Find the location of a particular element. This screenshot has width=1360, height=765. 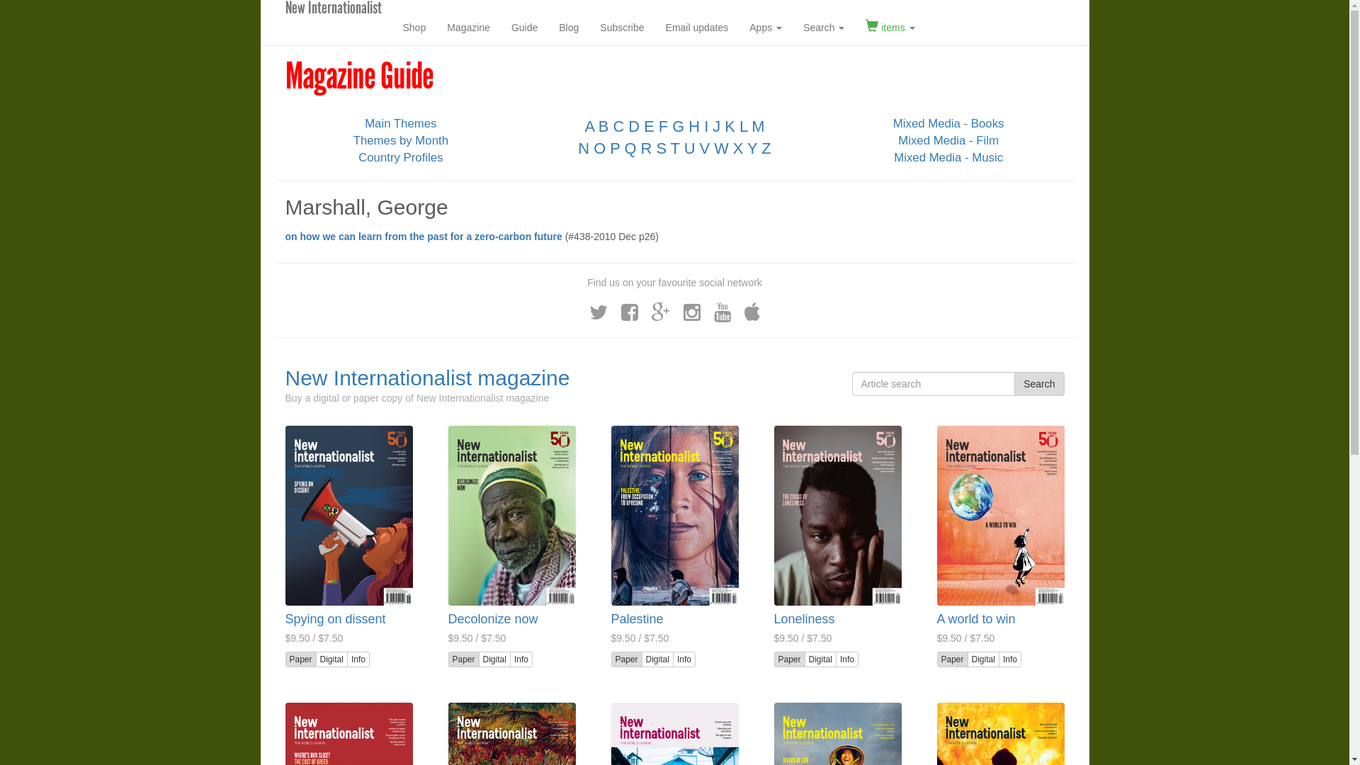

Search is located at coordinates (824, 28).